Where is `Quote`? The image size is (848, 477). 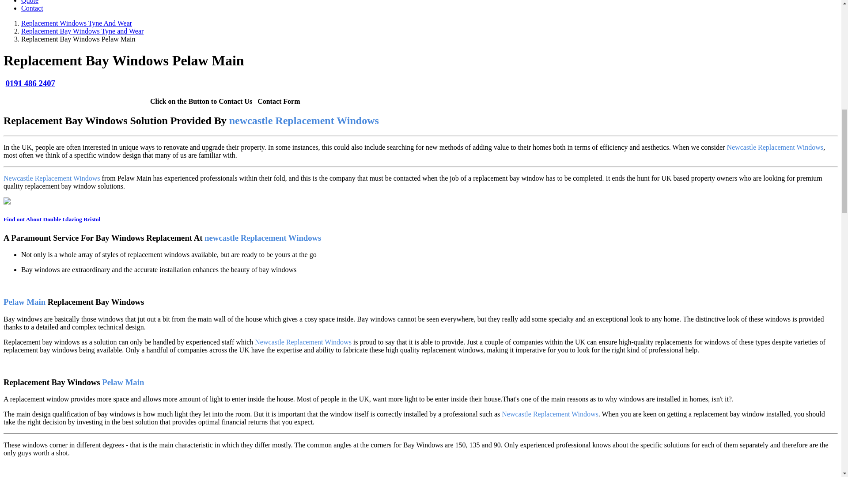
Quote is located at coordinates (30, 2).